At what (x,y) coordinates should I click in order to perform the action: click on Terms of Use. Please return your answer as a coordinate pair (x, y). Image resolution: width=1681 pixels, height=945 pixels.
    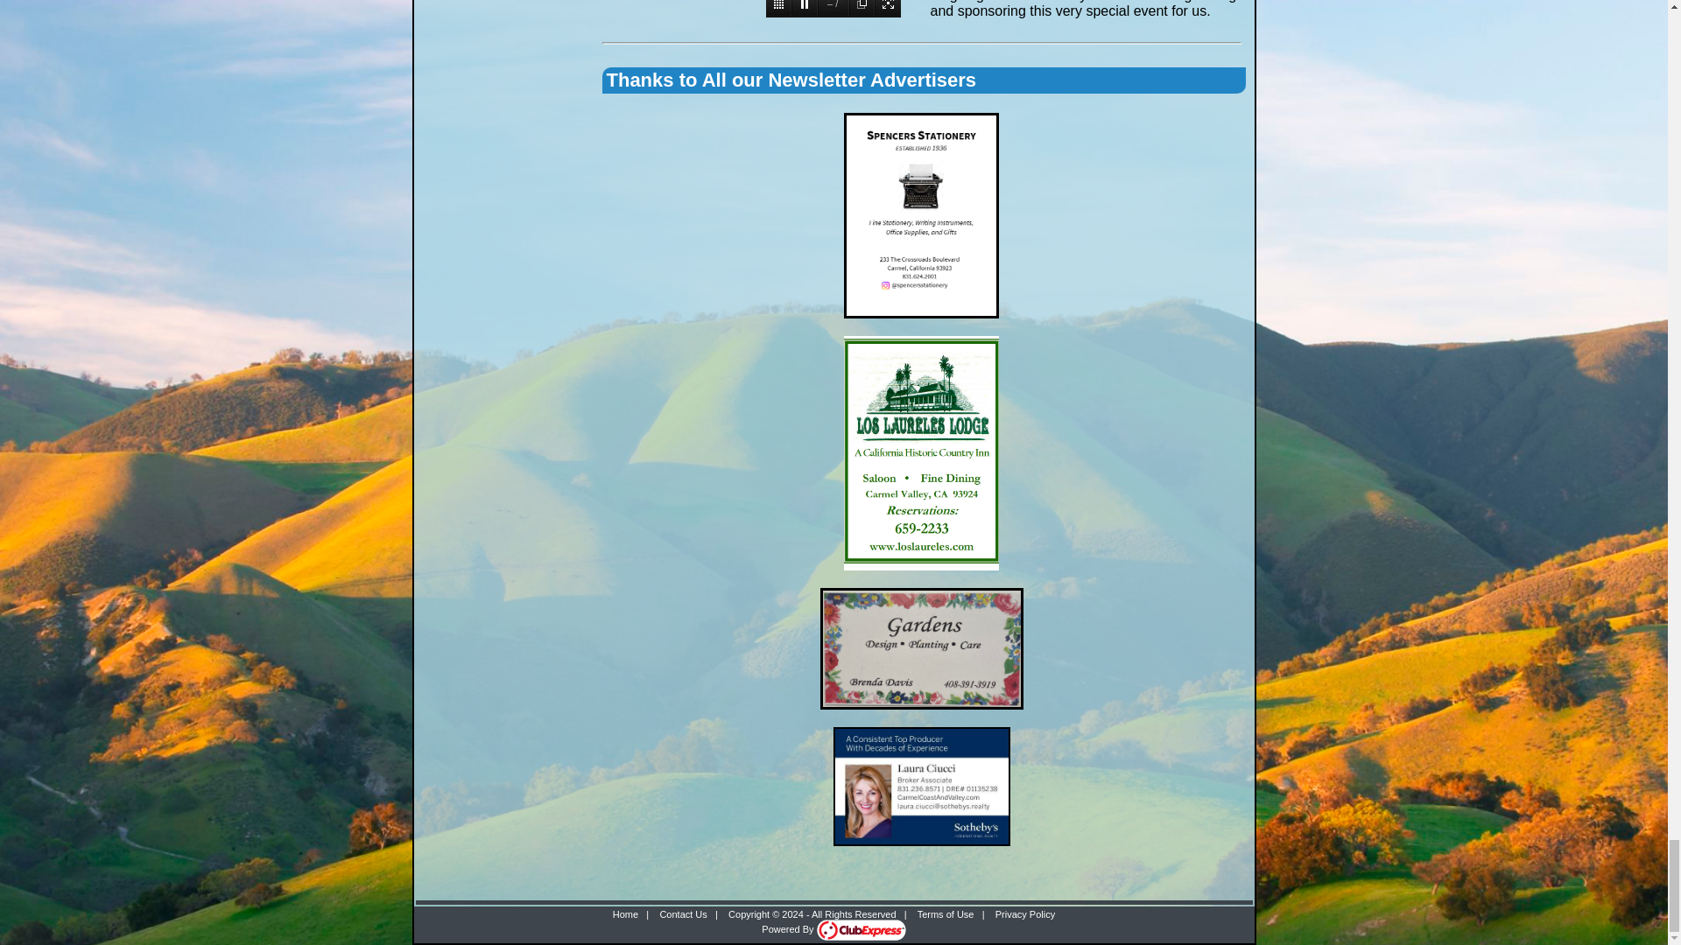
    Looking at the image, I should click on (946, 913).